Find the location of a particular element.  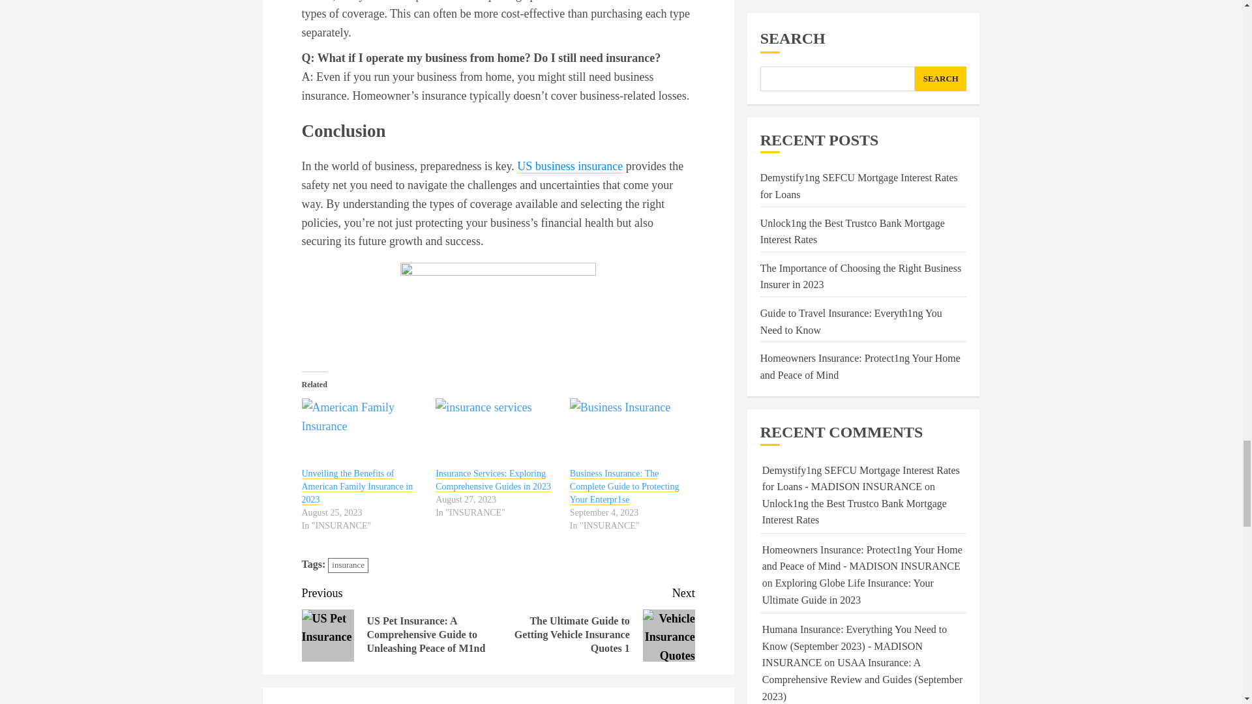

Unveiling the Benefits of American Family Insurance in 2023 is located at coordinates (362, 433).